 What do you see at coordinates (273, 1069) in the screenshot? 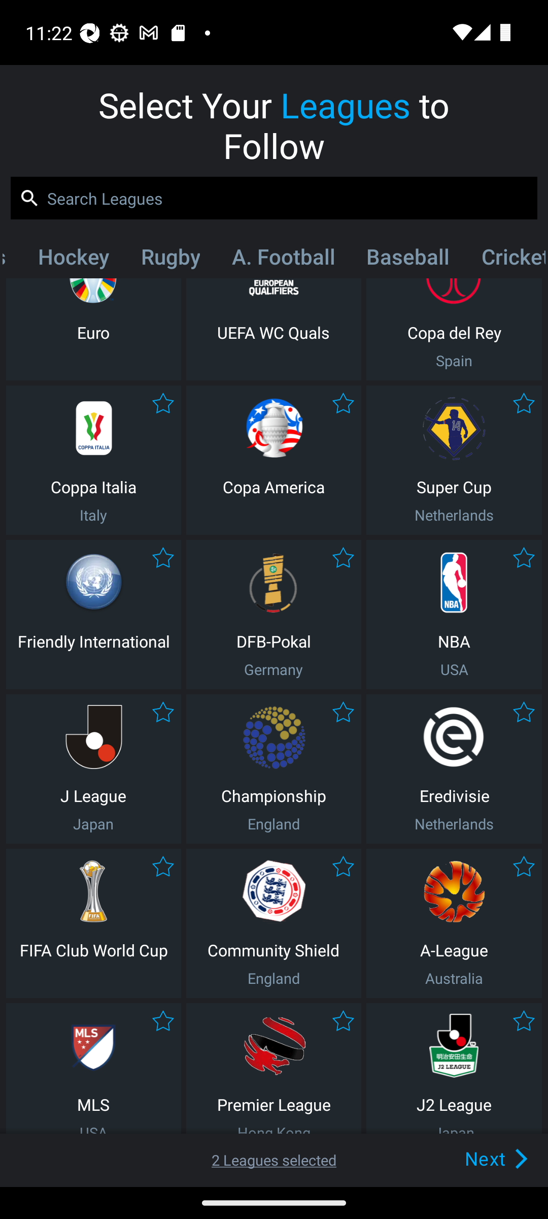
I see `Premier League Hong Kong` at bounding box center [273, 1069].